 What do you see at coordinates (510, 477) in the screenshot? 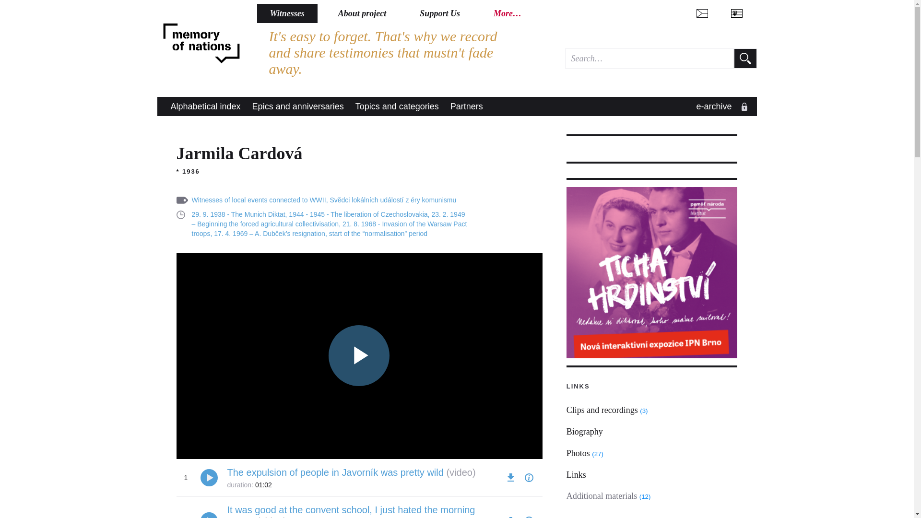
I see `Download file` at bounding box center [510, 477].